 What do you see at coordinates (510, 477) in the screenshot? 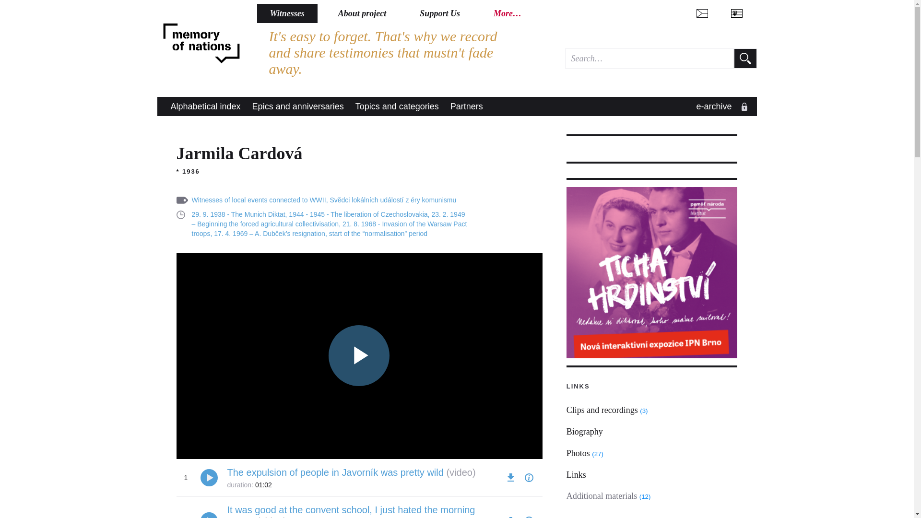
I see `Download file` at bounding box center [510, 477].